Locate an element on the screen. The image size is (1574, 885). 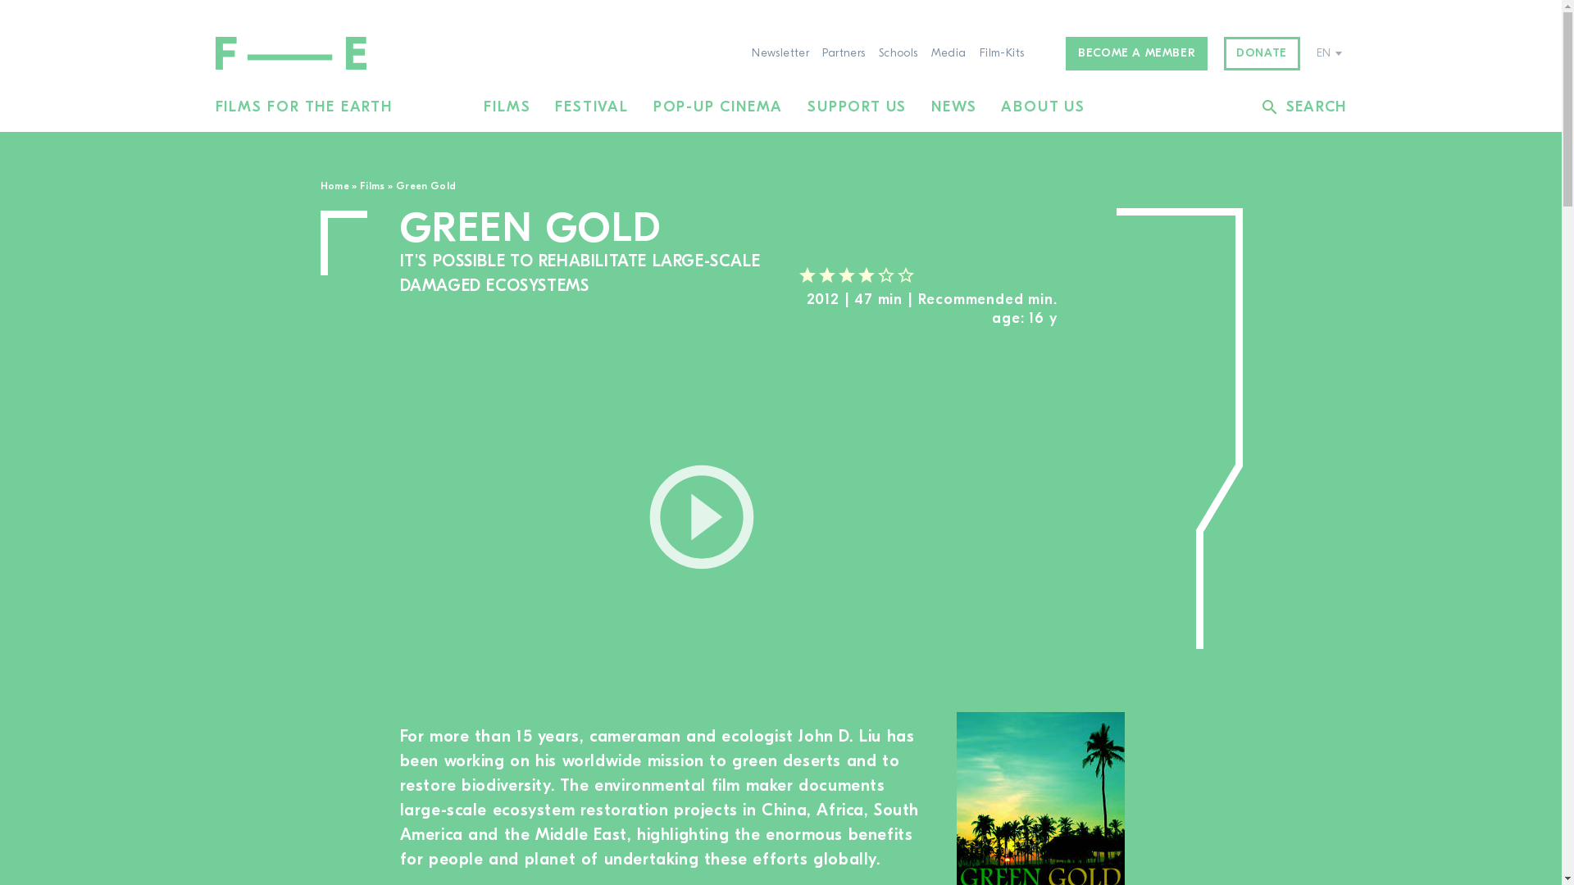
DONATE is located at coordinates (1262, 54).